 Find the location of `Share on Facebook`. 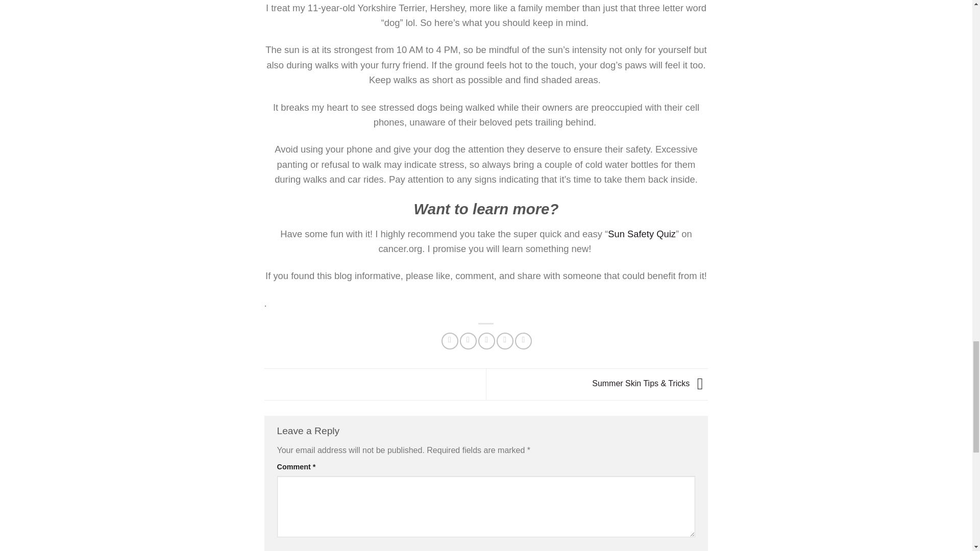

Share on Facebook is located at coordinates (450, 341).